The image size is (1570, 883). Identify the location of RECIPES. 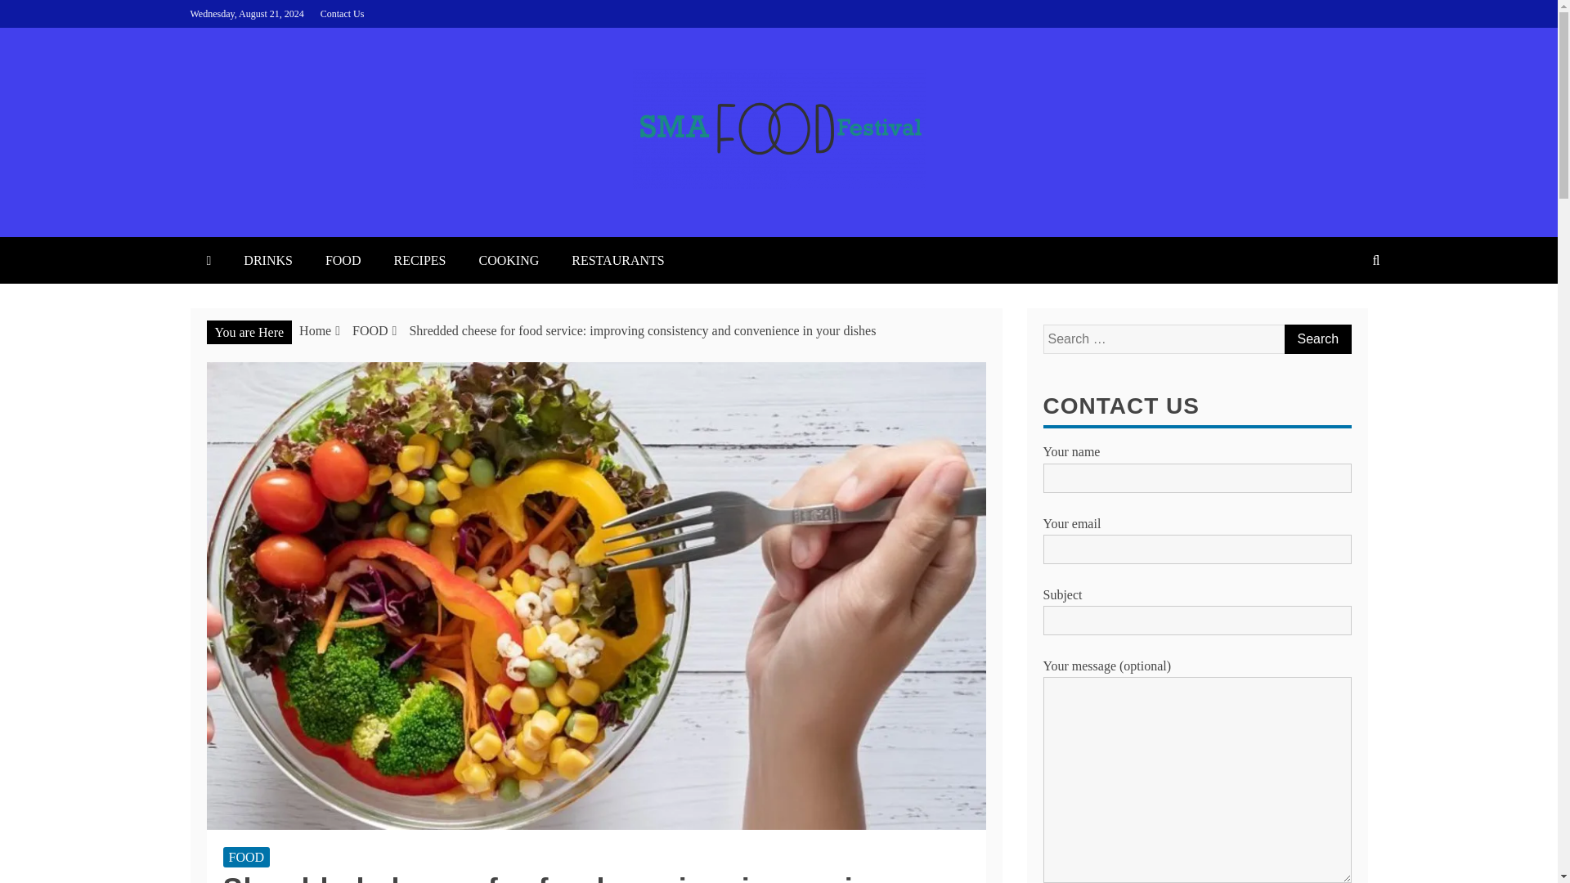
(419, 260).